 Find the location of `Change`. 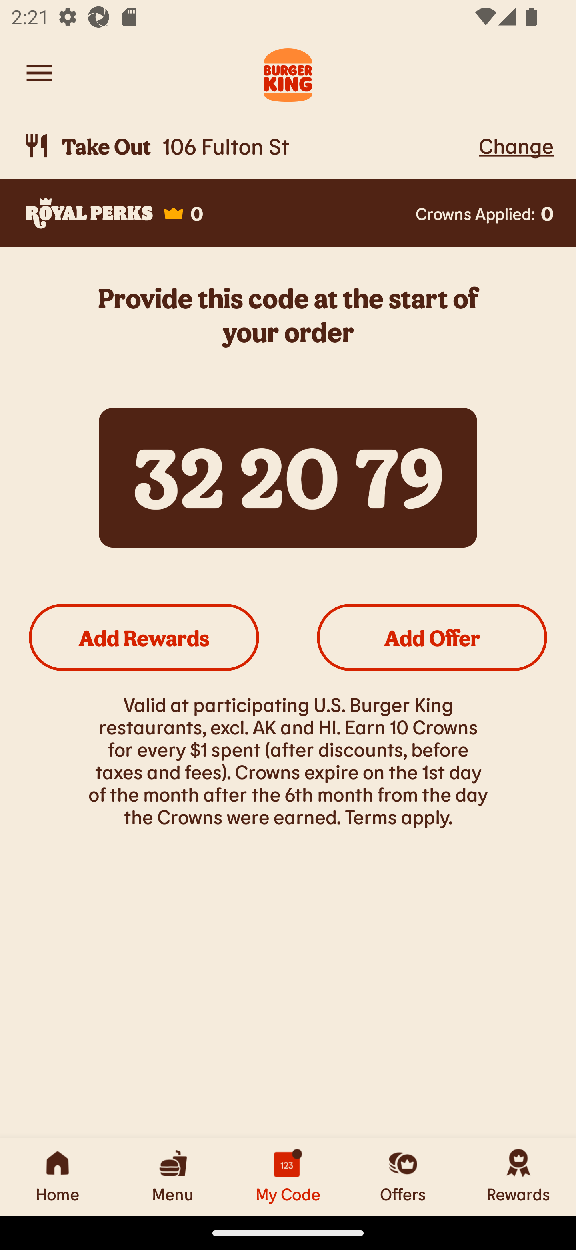

Change is located at coordinates (516, 145).